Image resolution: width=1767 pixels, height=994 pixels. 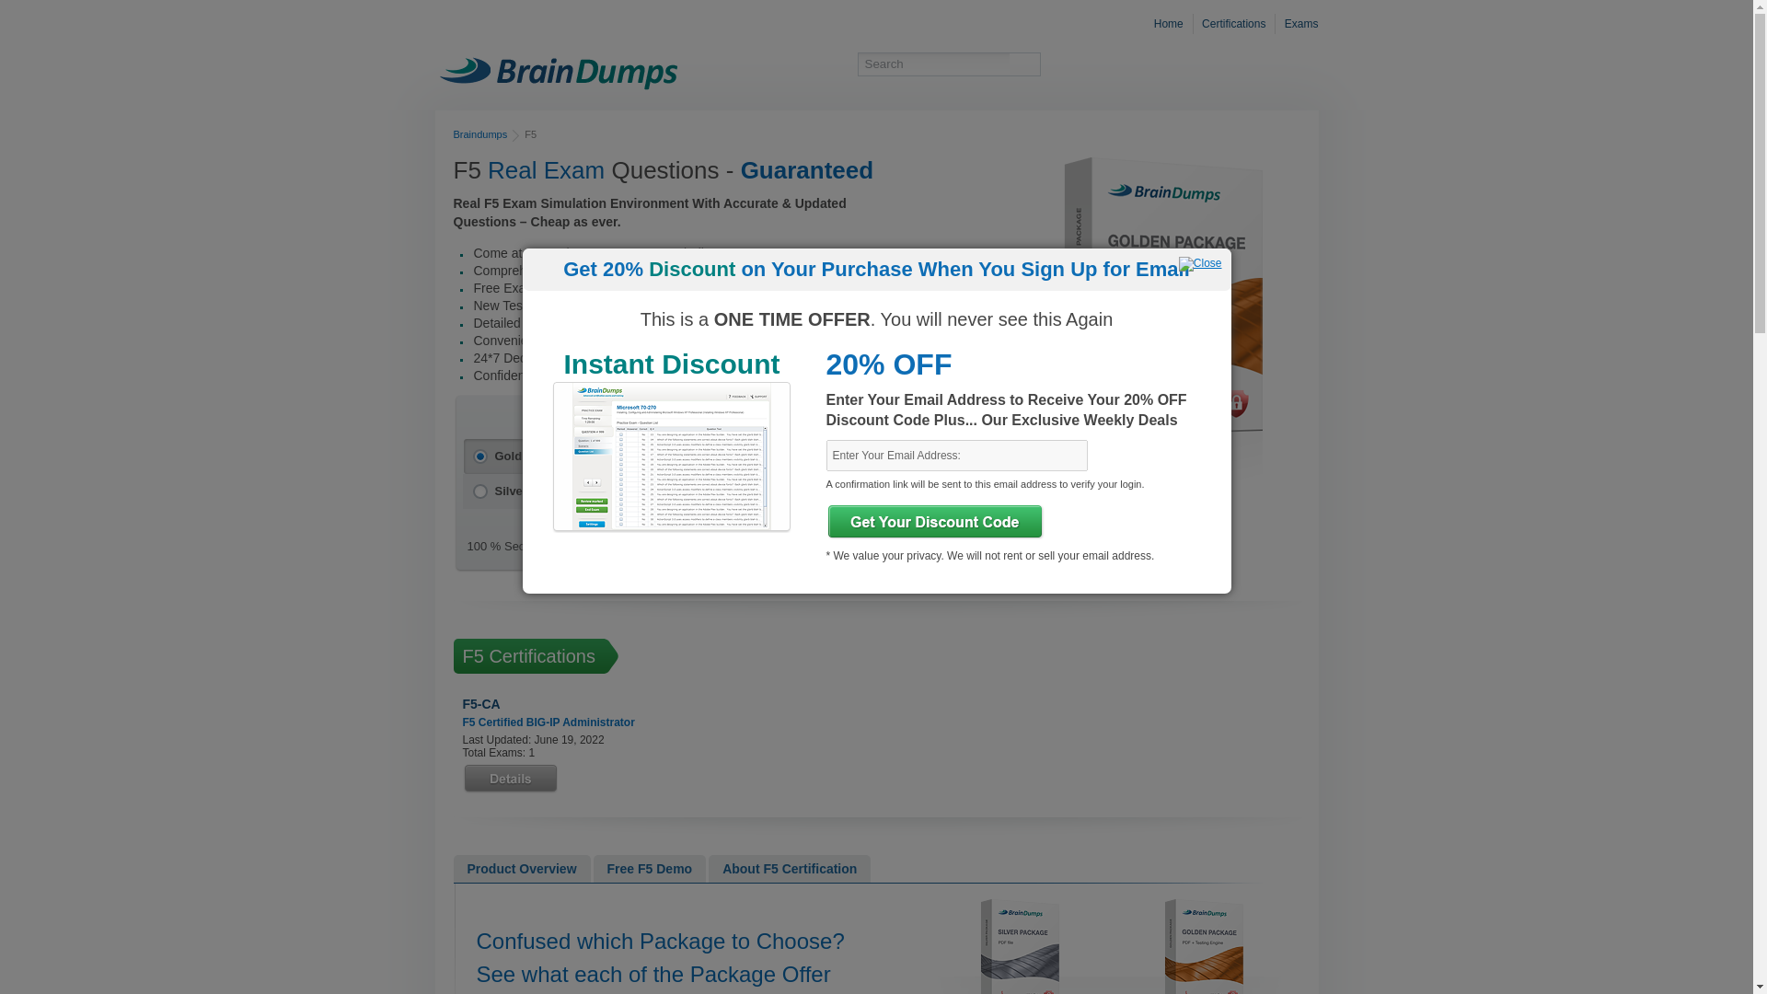 I want to click on About F5 Certification, so click(x=790, y=869).